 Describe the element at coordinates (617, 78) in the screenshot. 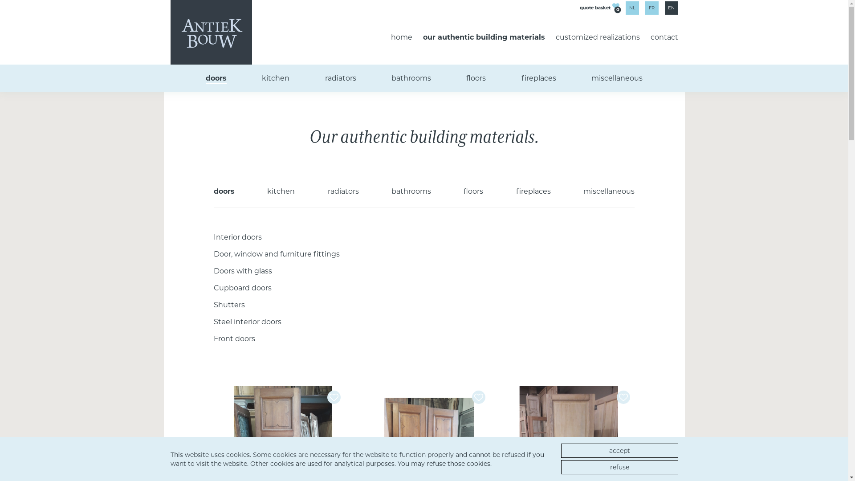

I see `miscellaneous` at that location.